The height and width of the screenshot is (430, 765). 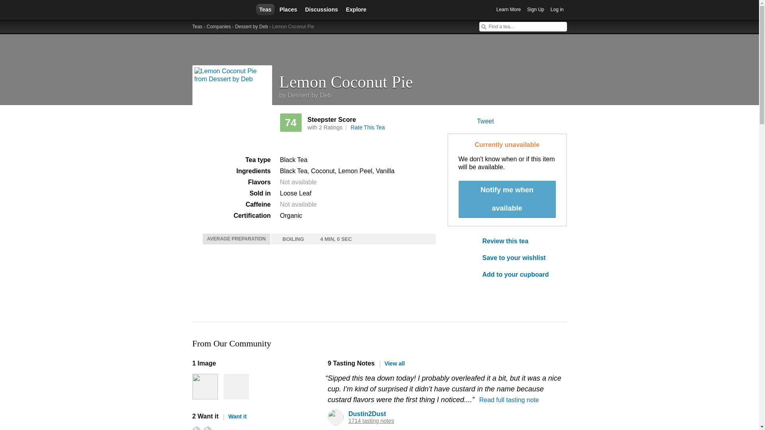 What do you see at coordinates (288, 9) in the screenshot?
I see `Places` at bounding box center [288, 9].